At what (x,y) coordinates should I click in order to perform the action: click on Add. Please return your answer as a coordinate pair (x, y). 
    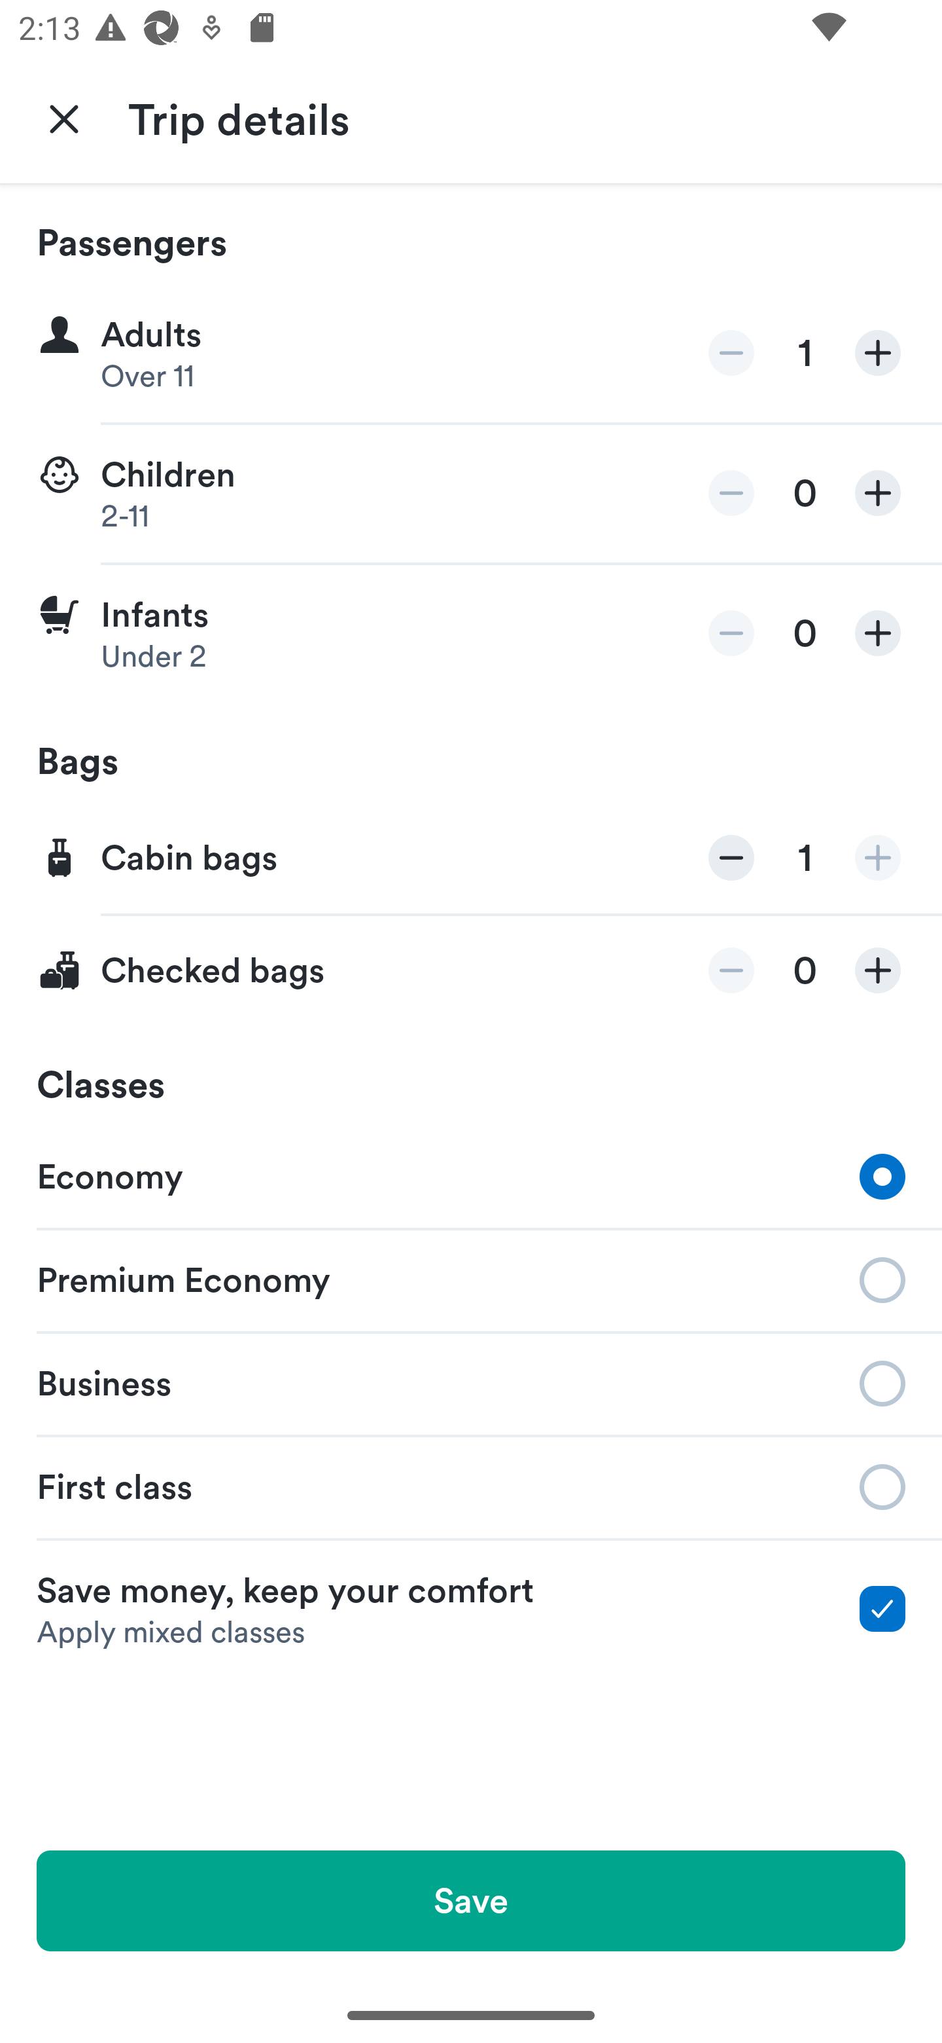
    Looking at the image, I should click on (878, 633).